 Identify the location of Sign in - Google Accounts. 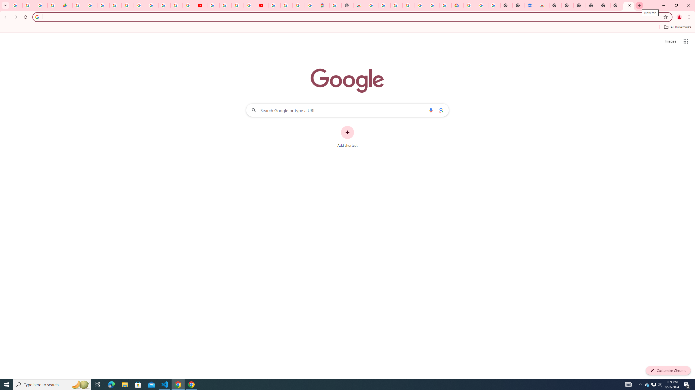
(116, 5).